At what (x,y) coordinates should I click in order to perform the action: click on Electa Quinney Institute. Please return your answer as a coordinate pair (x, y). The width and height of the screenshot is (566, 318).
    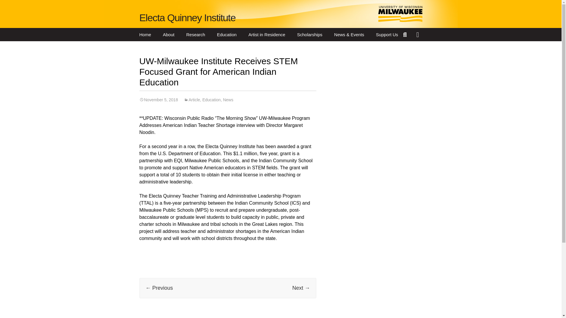
    Looking at the image, I should click on (187, 18).